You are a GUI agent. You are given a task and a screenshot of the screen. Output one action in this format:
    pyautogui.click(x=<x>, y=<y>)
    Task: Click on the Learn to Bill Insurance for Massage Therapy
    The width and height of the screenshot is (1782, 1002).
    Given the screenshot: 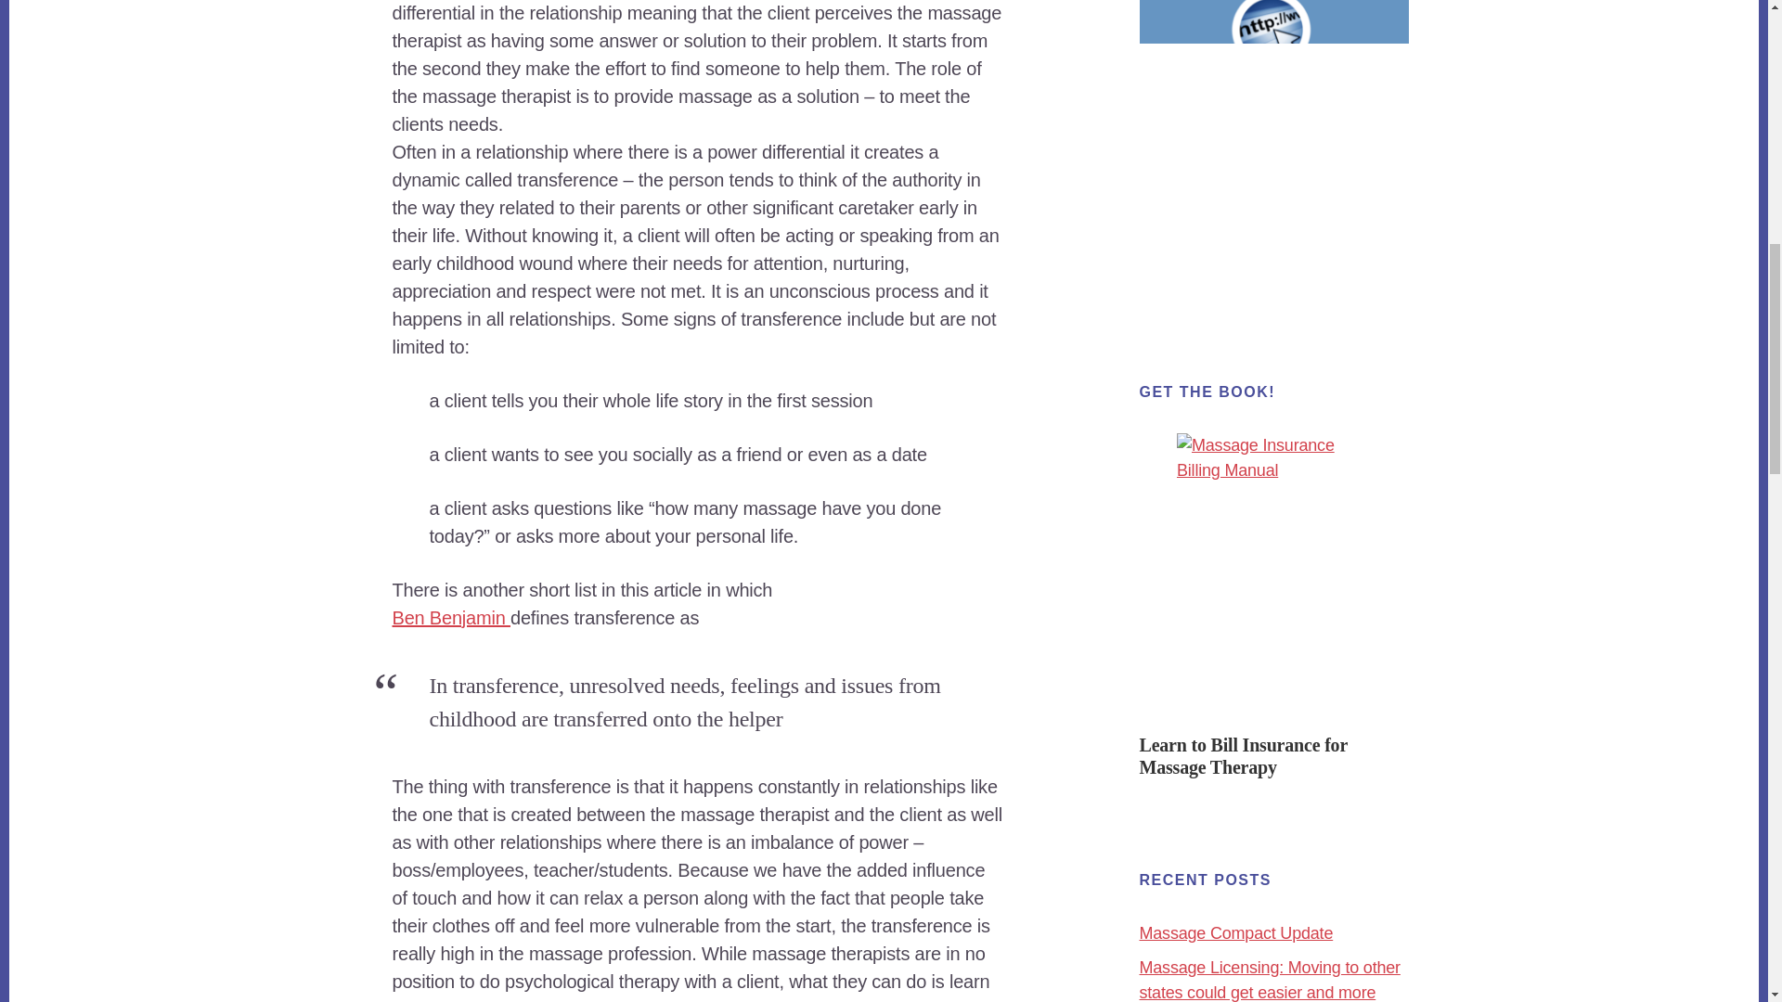 What is the action you would take?
    pyautogui.click(x=1244, y=755)
    